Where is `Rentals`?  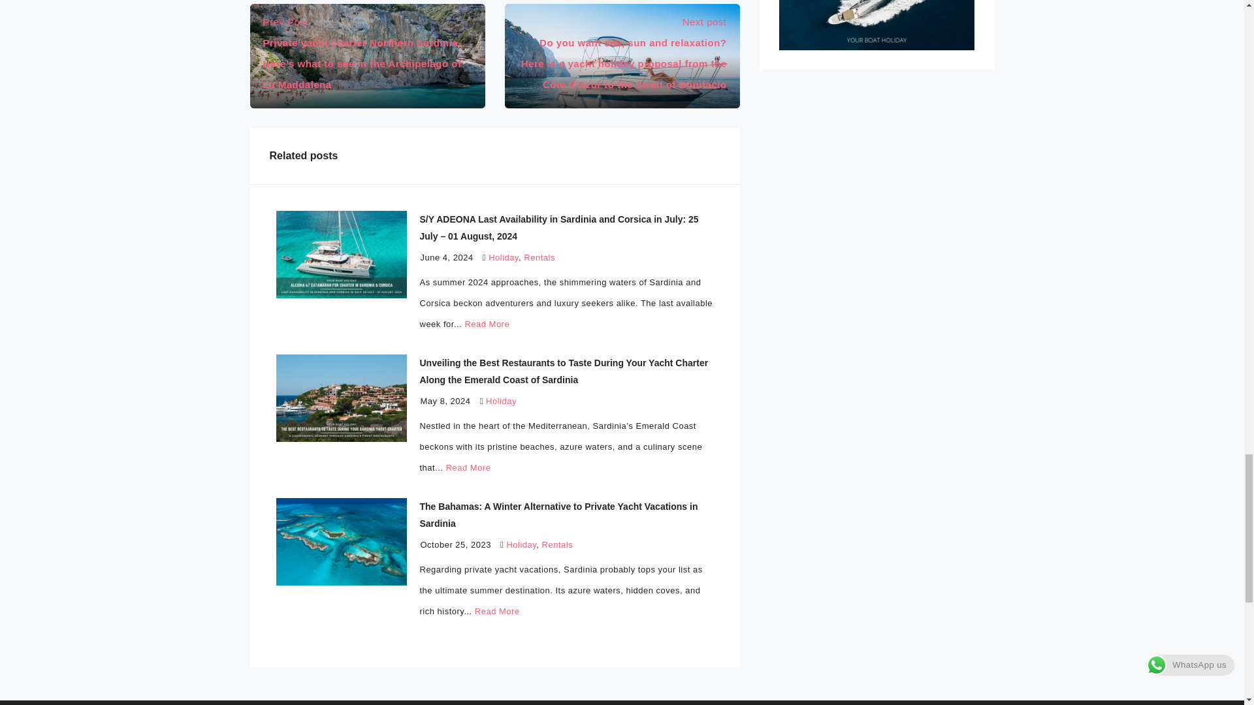 Rentals is located at coordinates (539, 257).